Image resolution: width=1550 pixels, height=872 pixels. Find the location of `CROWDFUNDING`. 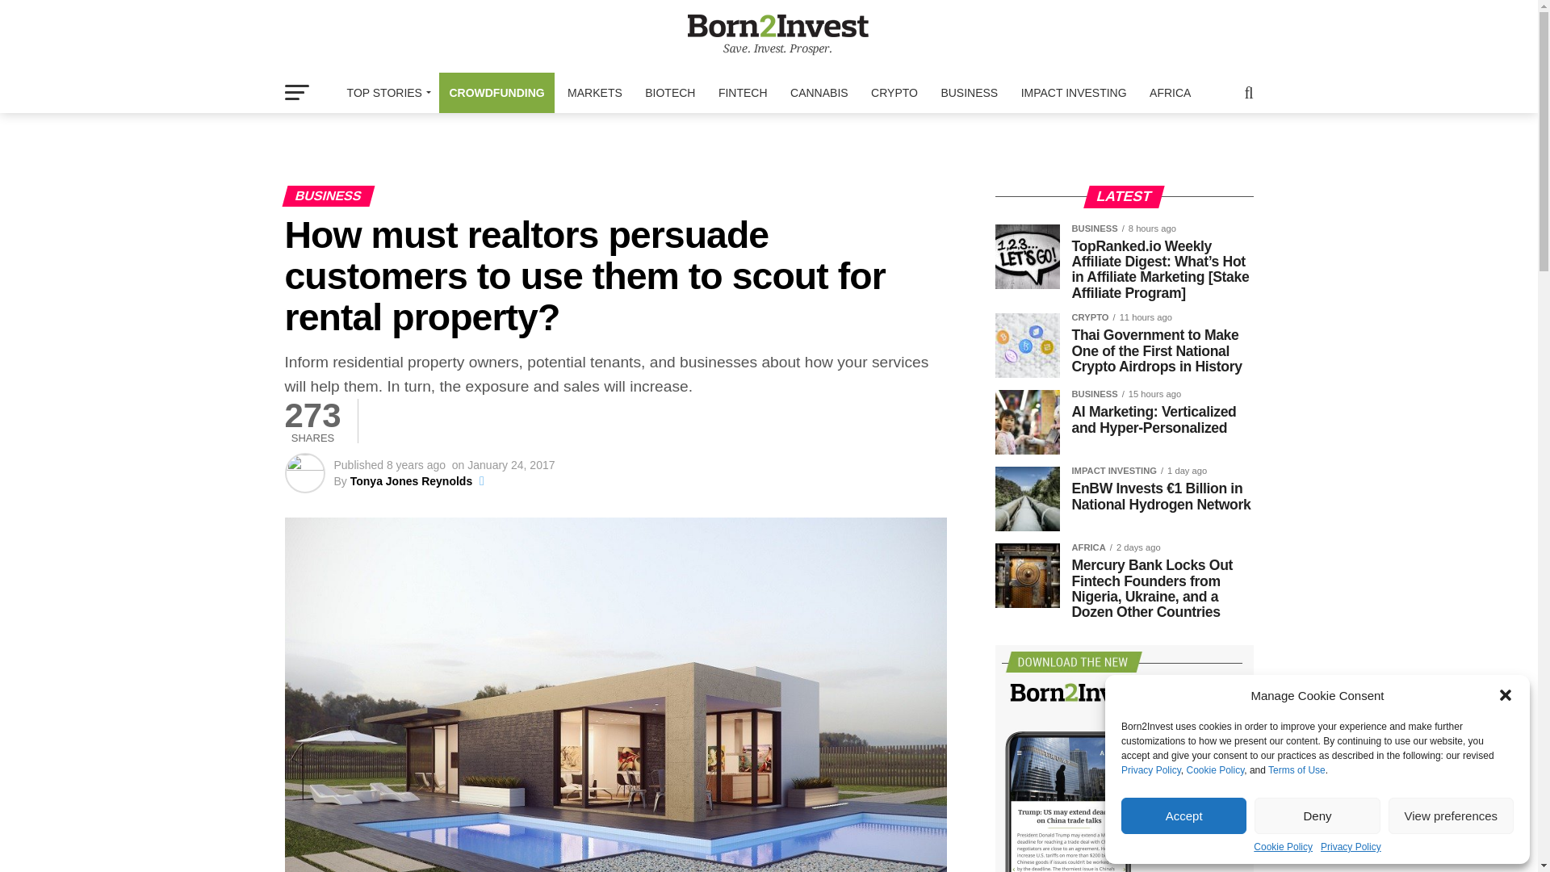

CROWDFUNDING is located at coordinates (496, 92).